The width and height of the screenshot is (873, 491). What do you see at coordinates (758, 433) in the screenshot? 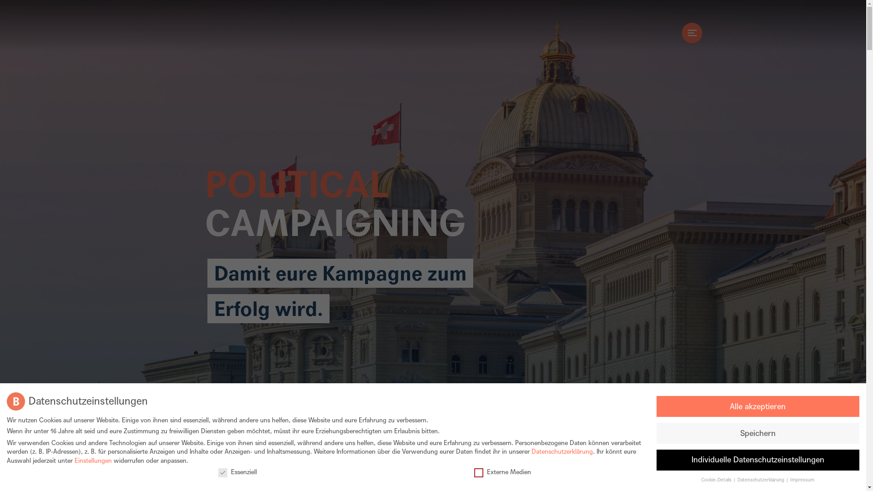
I see `Speichern` at bounding box center [758, 433].